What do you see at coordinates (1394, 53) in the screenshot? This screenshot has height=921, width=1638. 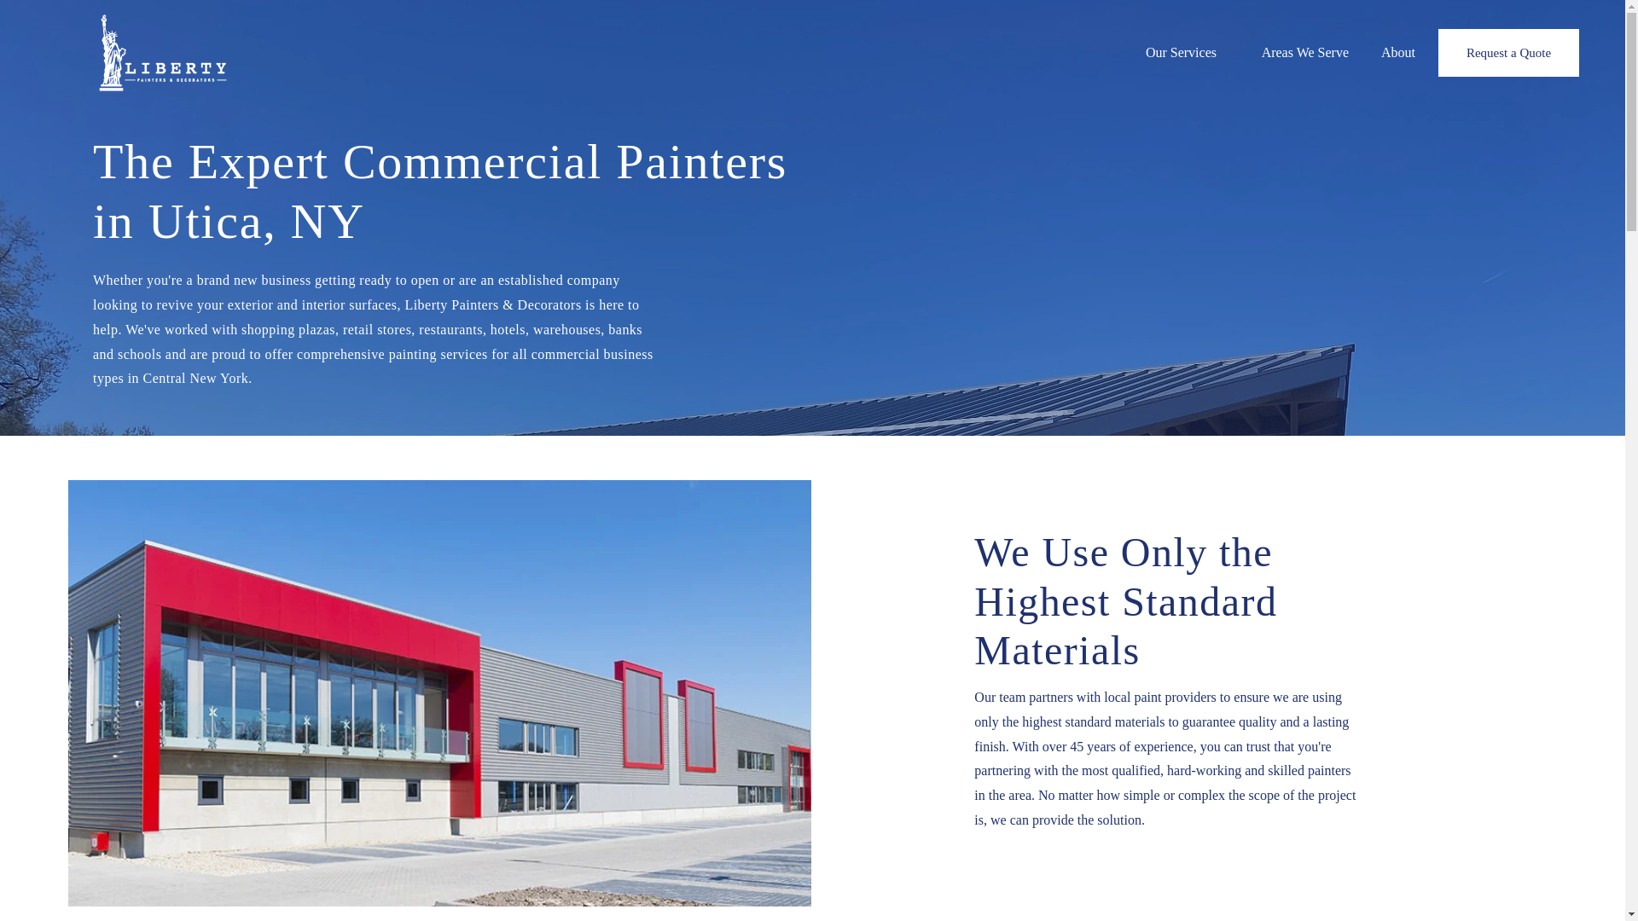 I see `About` at bounding box center [1394, 53].